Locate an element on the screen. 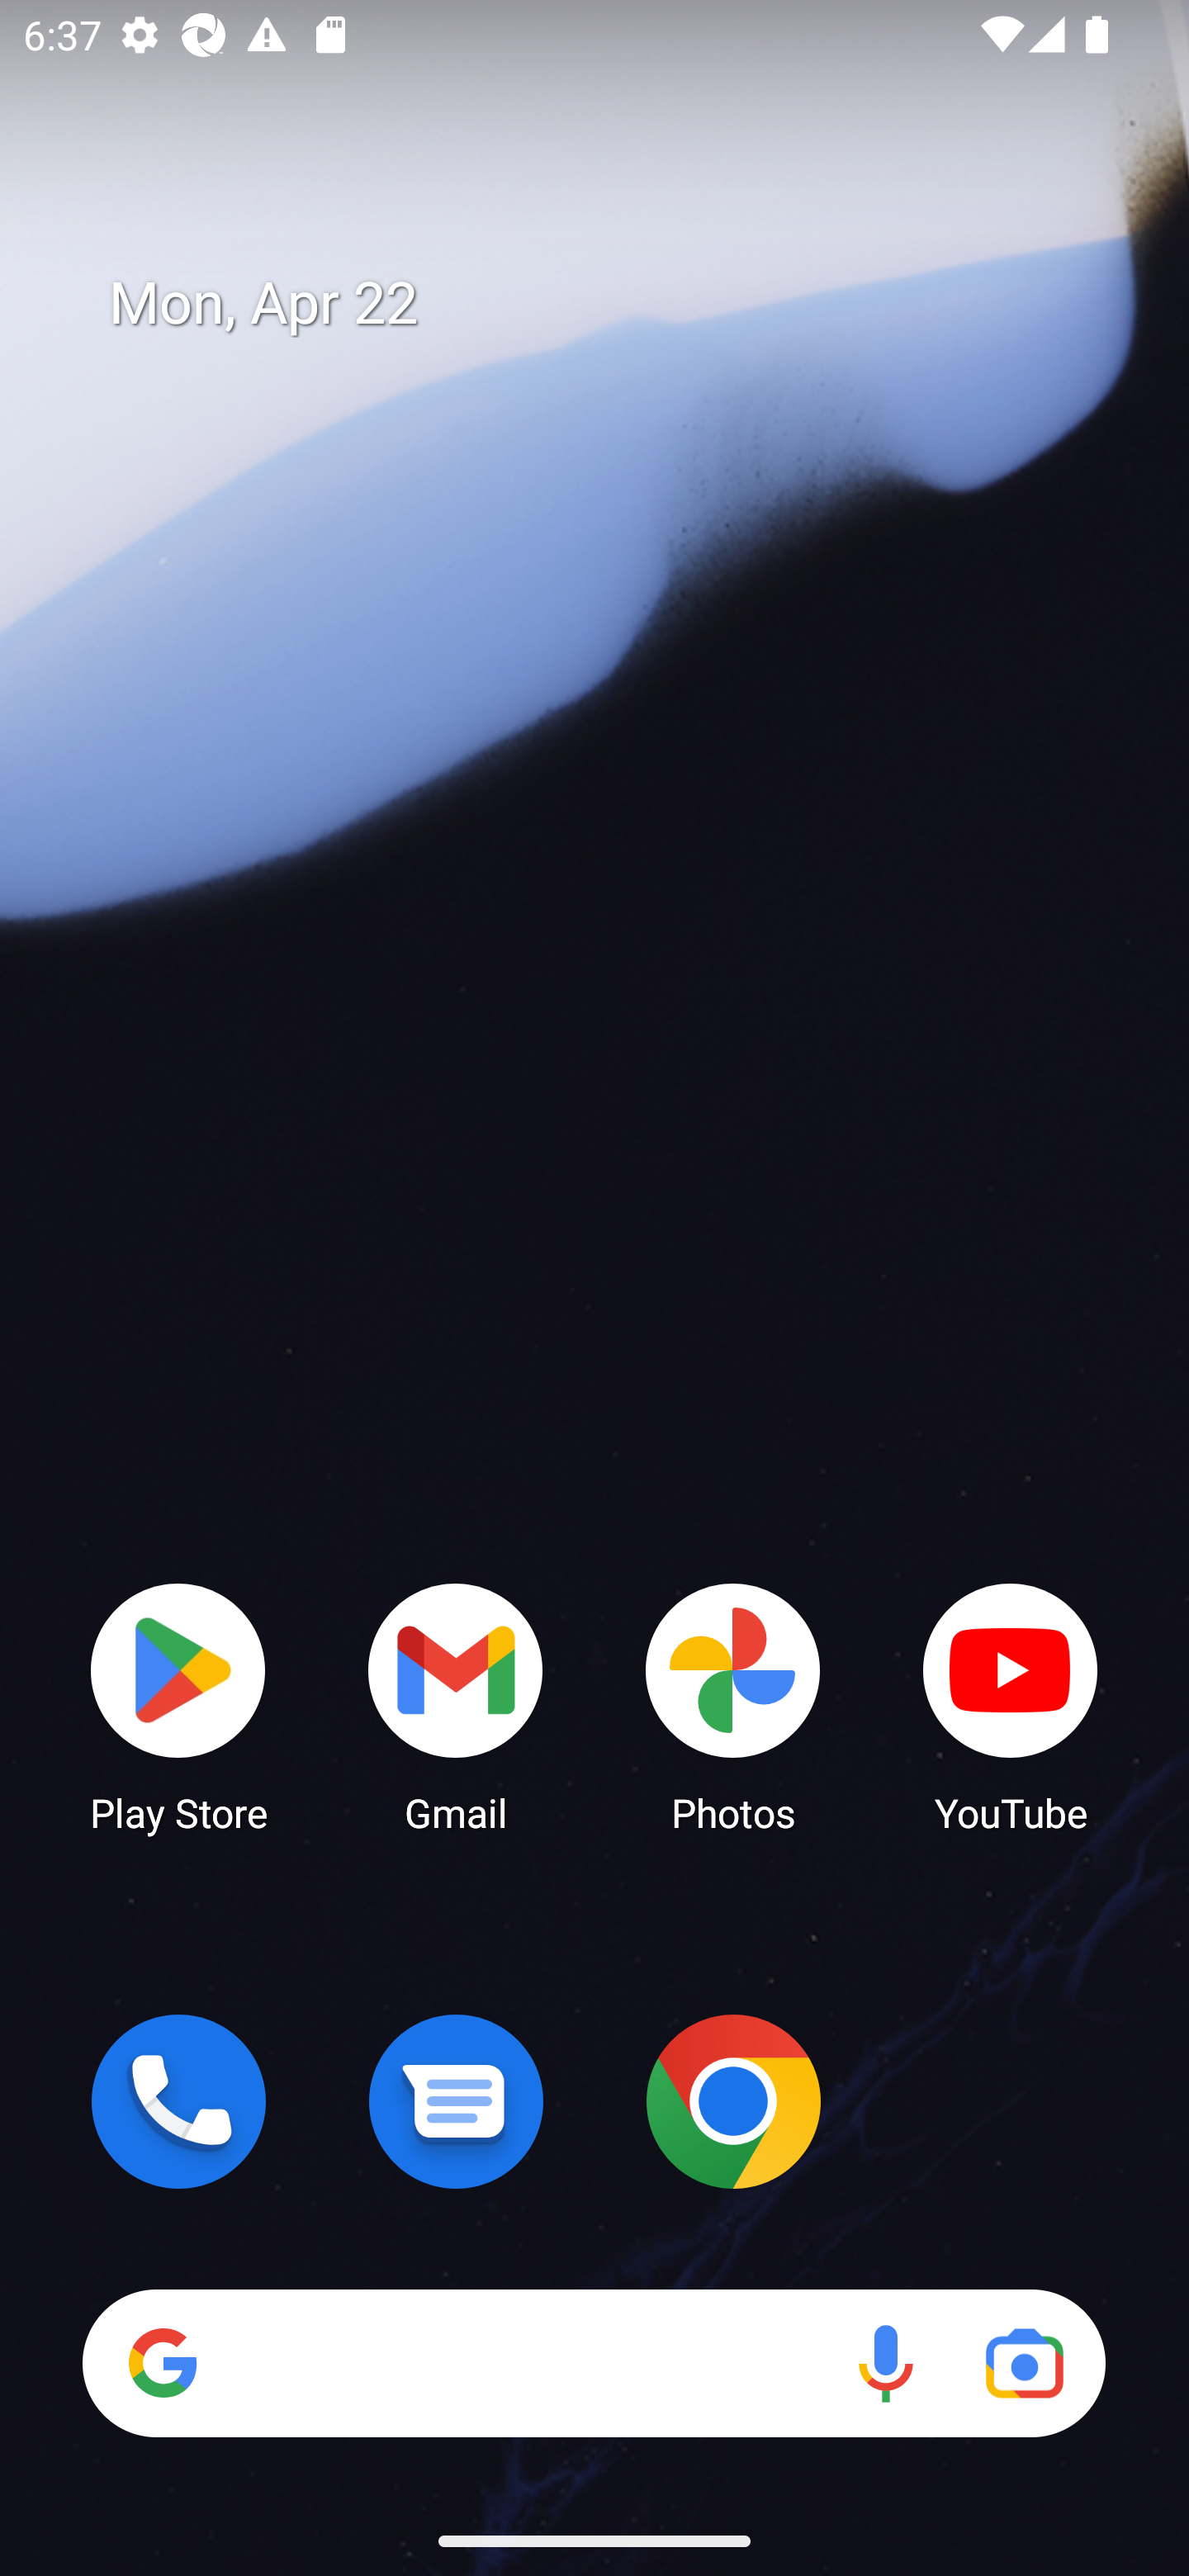  Mon, Apr 22 is located at coordinates (618, 304).